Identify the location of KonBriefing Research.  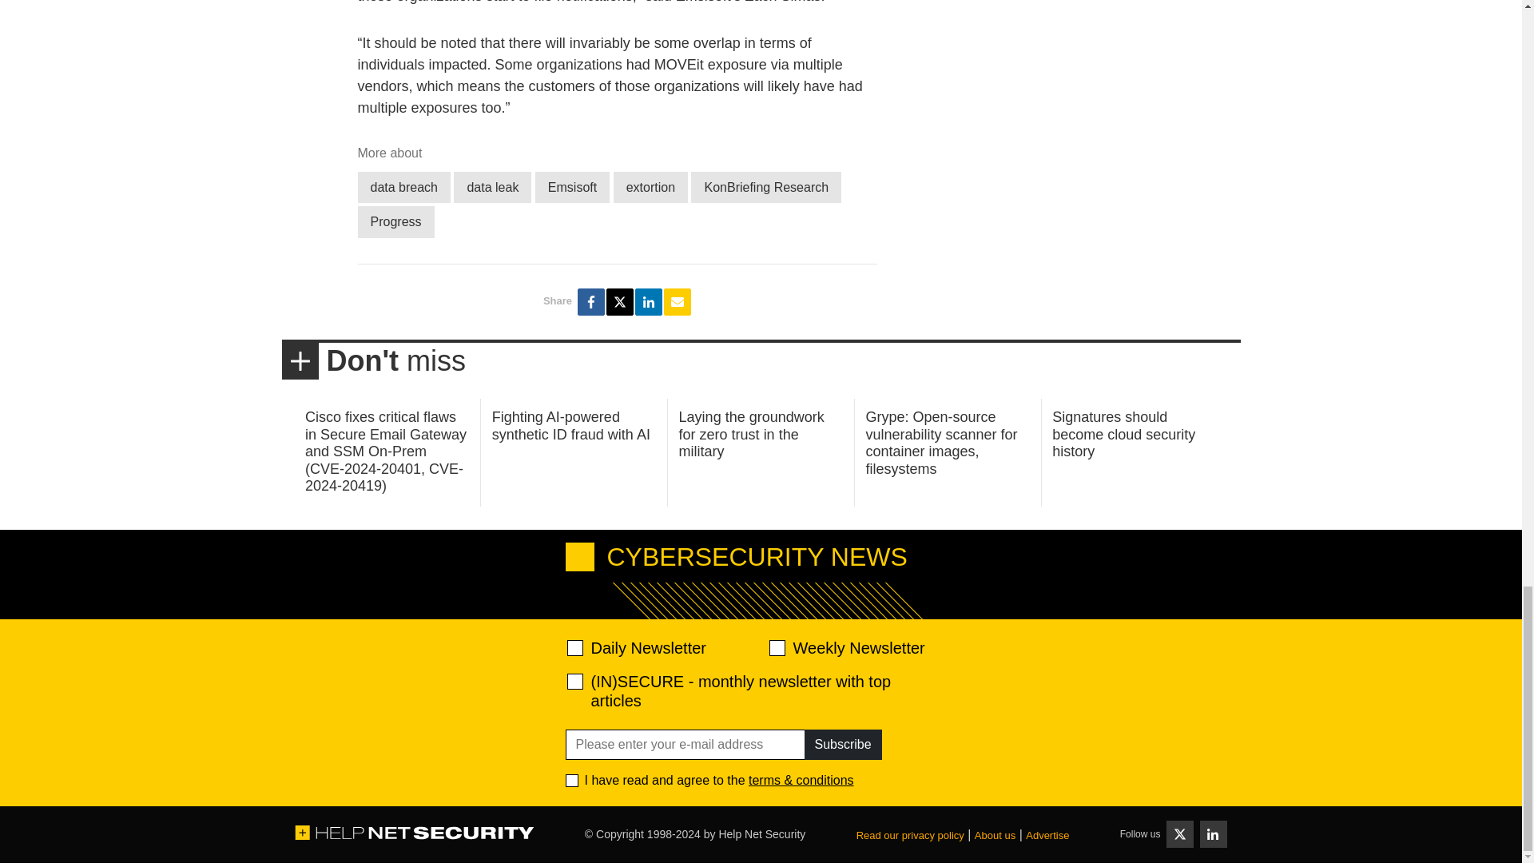
(765, 187).